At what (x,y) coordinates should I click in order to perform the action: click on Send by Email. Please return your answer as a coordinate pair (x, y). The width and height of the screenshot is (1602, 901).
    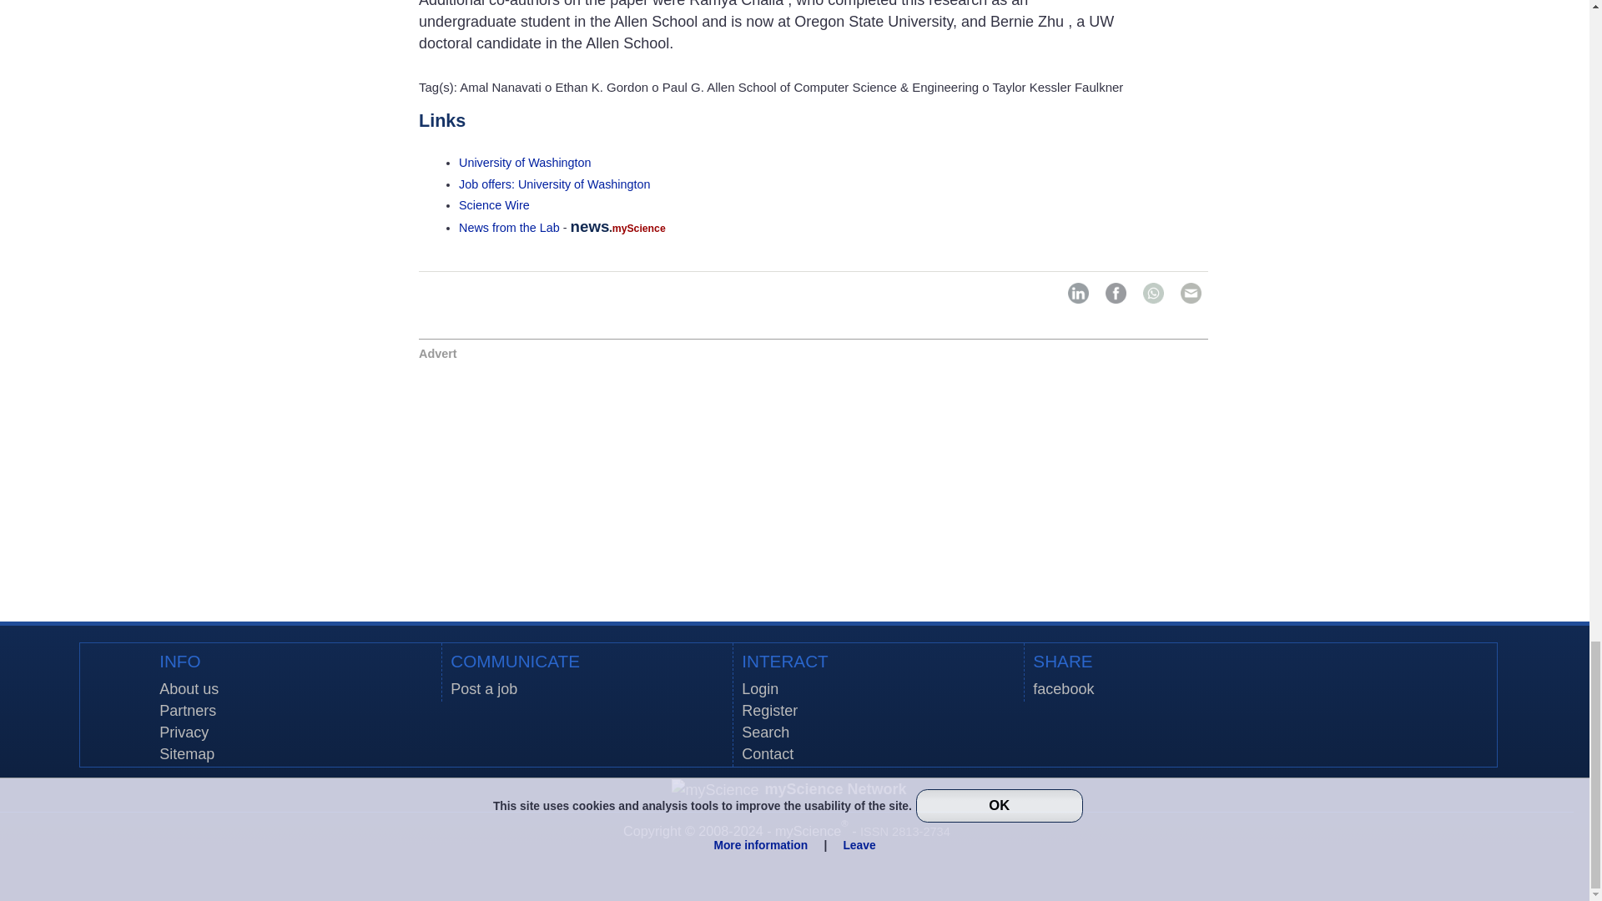
    Looking at the image, I should click on (1191, 293).